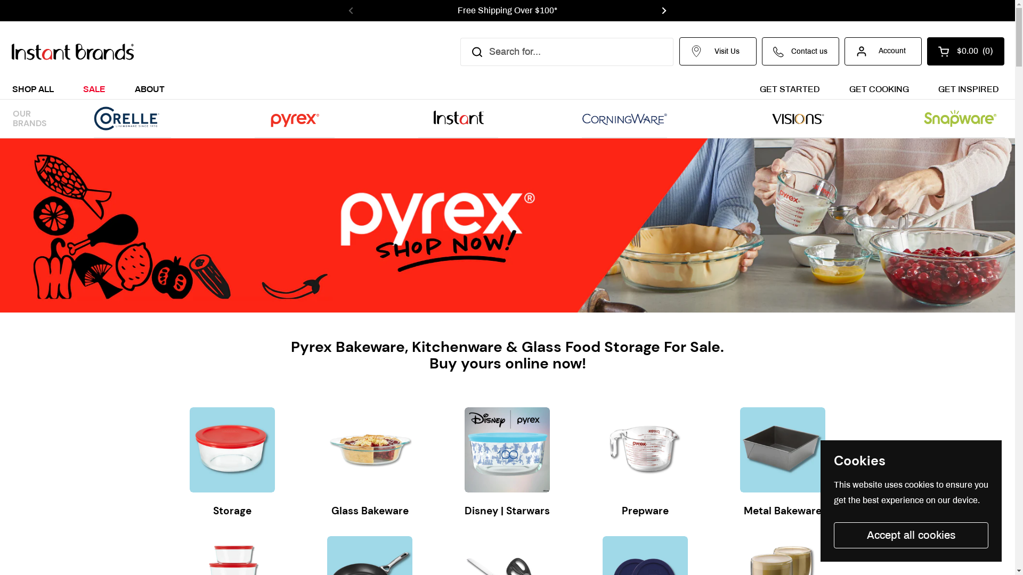  Describe the element at coordinates (150, 88) in the screenshot. I see `ABOUT` at that location.